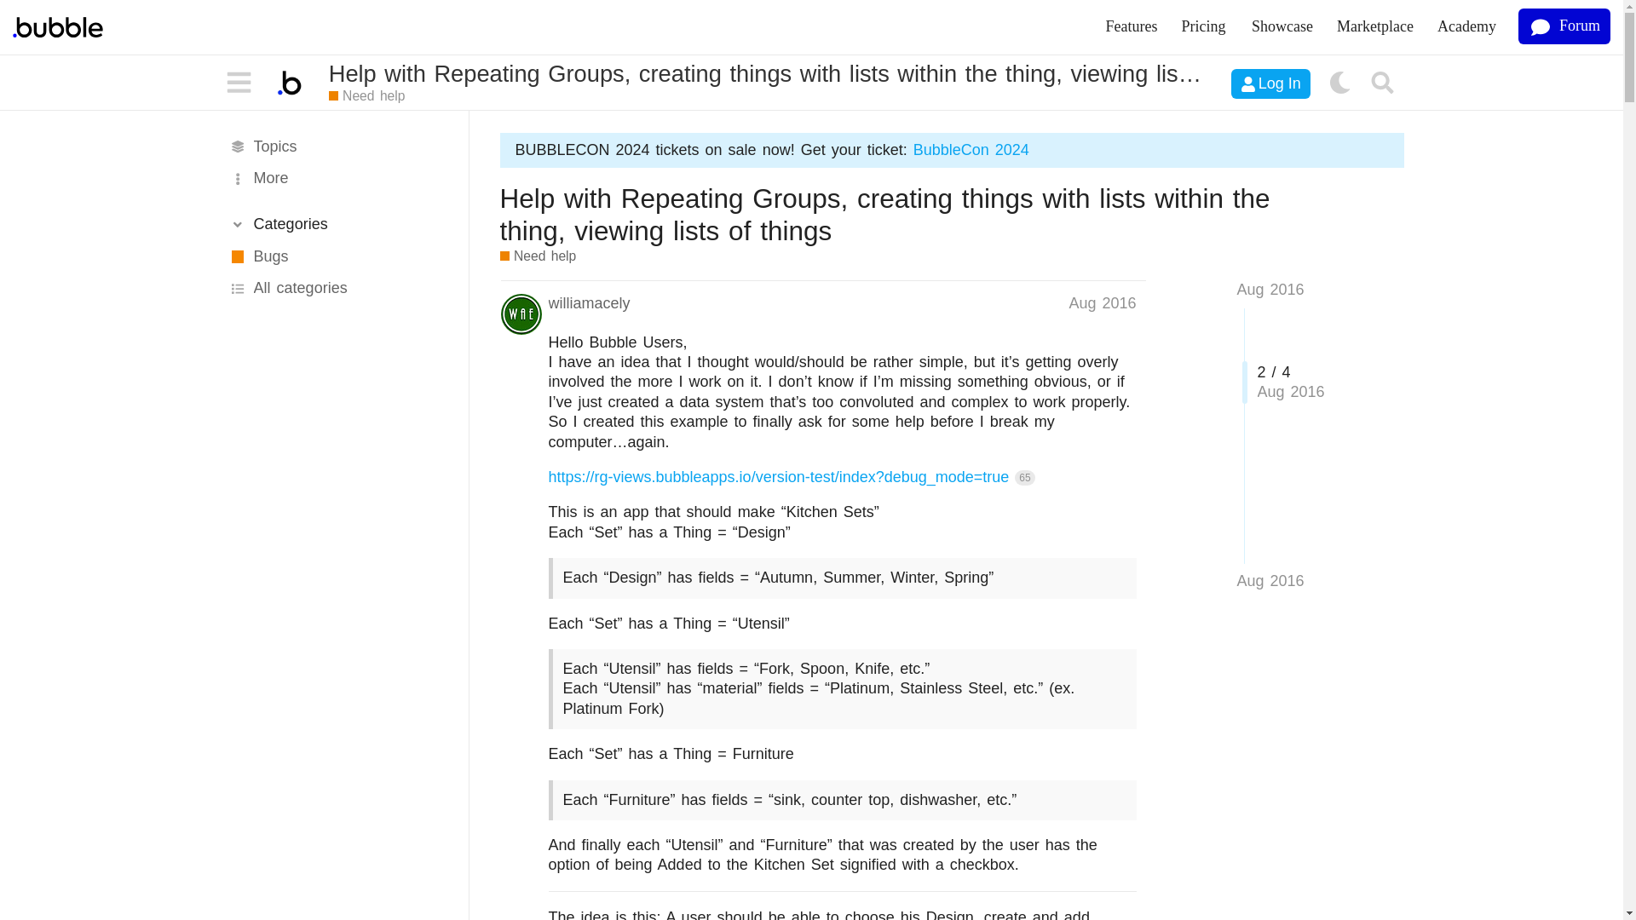  What do you see at coordinates (337, 223) in the screenshot?
I see `Categories` at bounding box center [337, 223].